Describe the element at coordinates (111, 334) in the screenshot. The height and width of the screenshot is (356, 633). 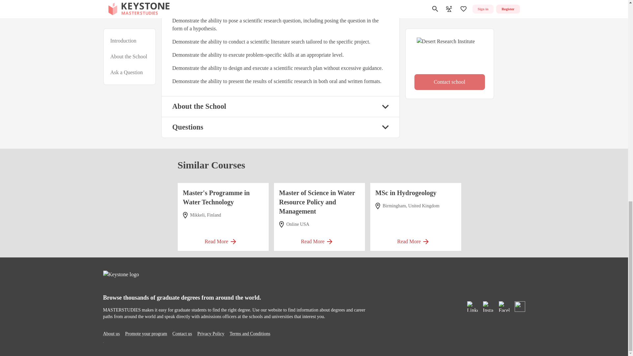
I see `About us` at that location.